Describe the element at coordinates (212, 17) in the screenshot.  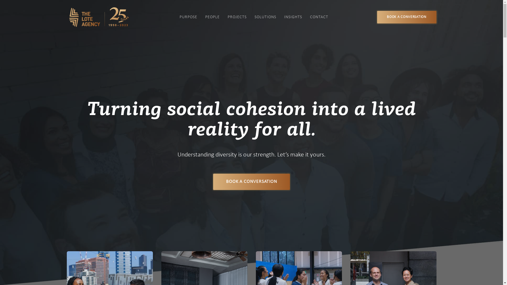
I see `PEOPLE` at that location.